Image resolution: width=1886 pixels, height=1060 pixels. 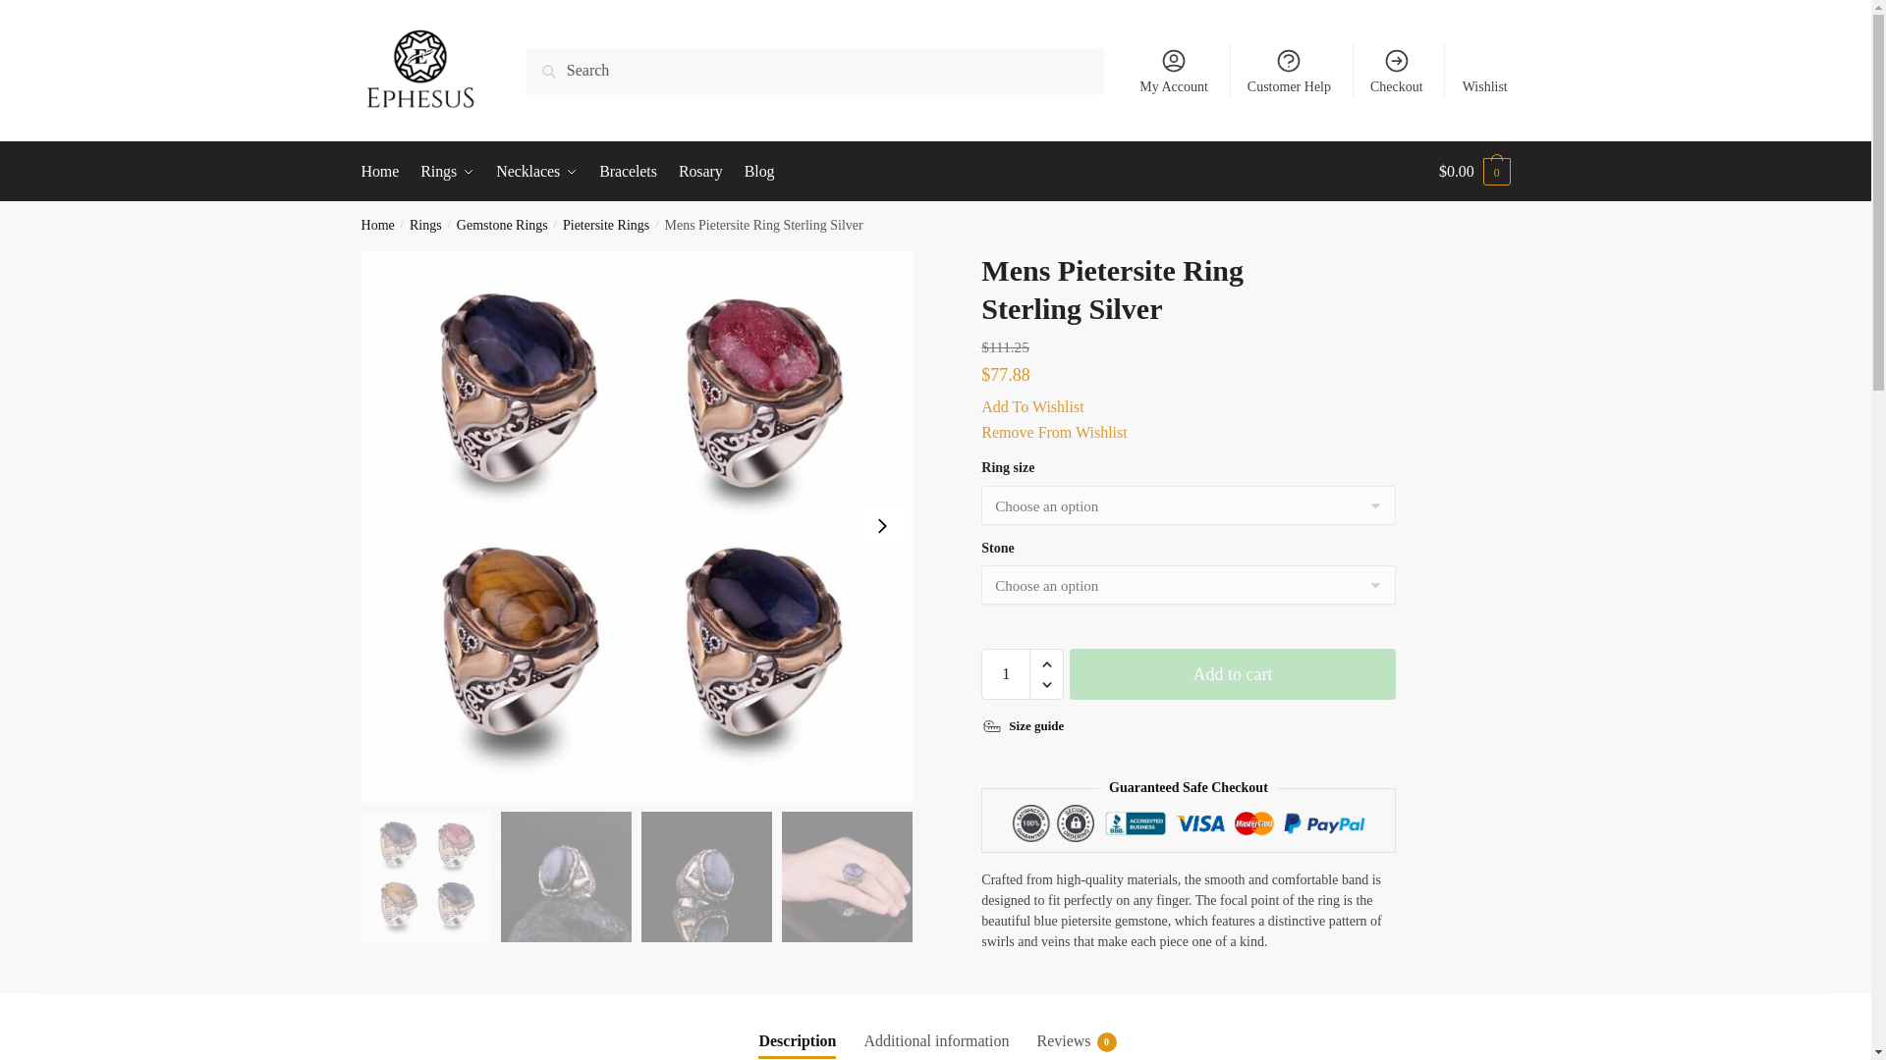 What do you see at coordinates (553, 61) in the screenshot?
I see `Search` at bounding box center [553, 61].